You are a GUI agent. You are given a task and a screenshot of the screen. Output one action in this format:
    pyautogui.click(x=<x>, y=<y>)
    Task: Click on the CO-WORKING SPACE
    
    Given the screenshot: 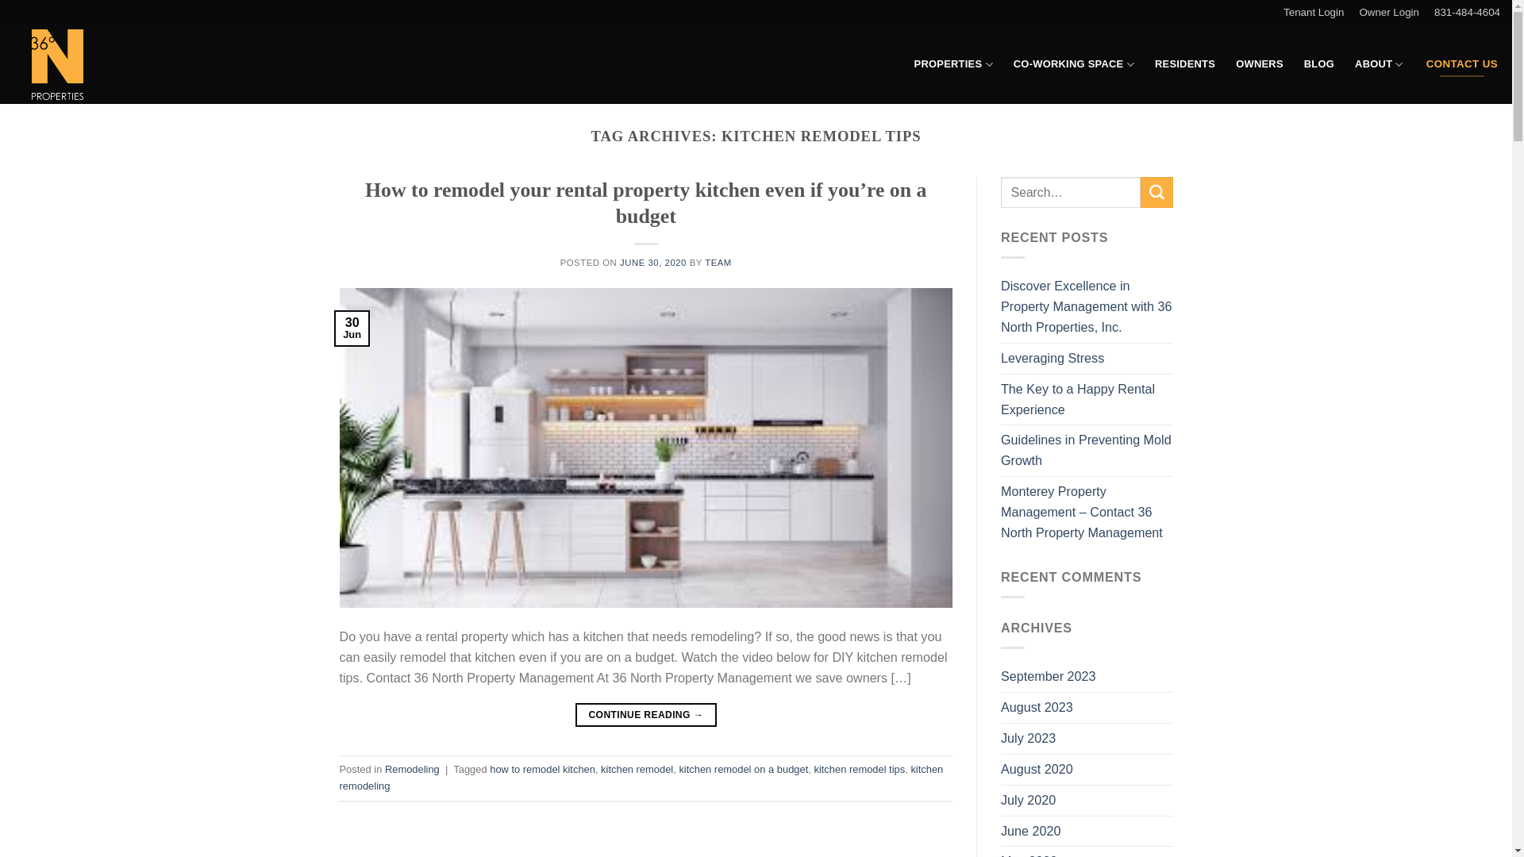 What is the action you would take?
    pyautogui.click(x=1074, y=65)
    